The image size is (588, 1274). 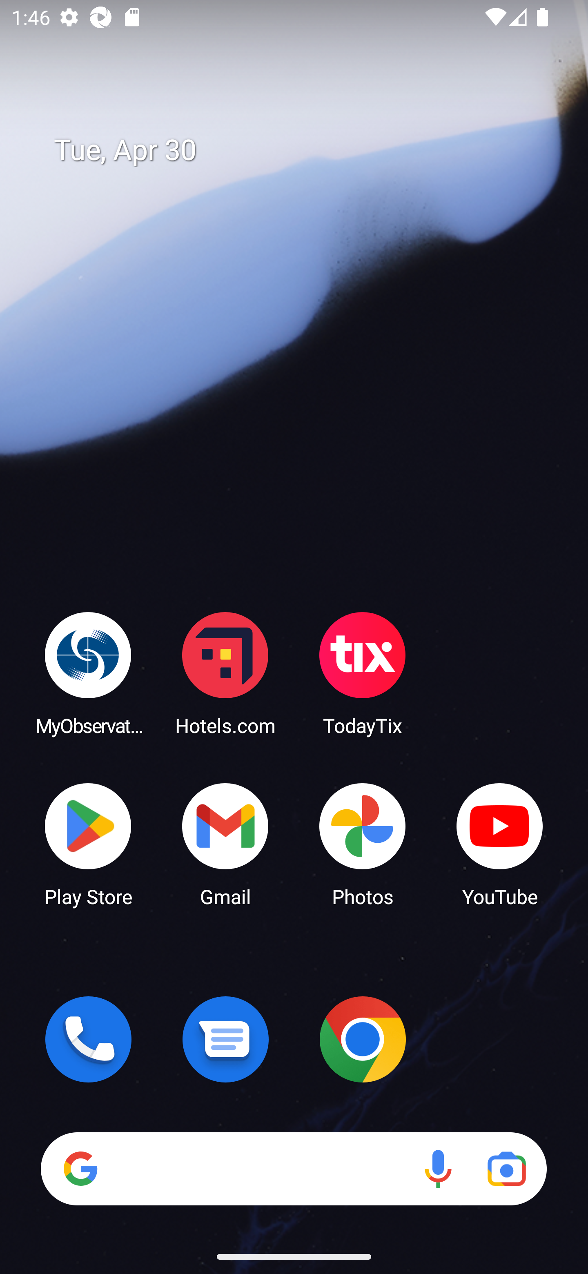 What do you see at coordinates (305, 150) in the screenshot?
I see `Tue, Apr 30` at bounding box center [305, 150].